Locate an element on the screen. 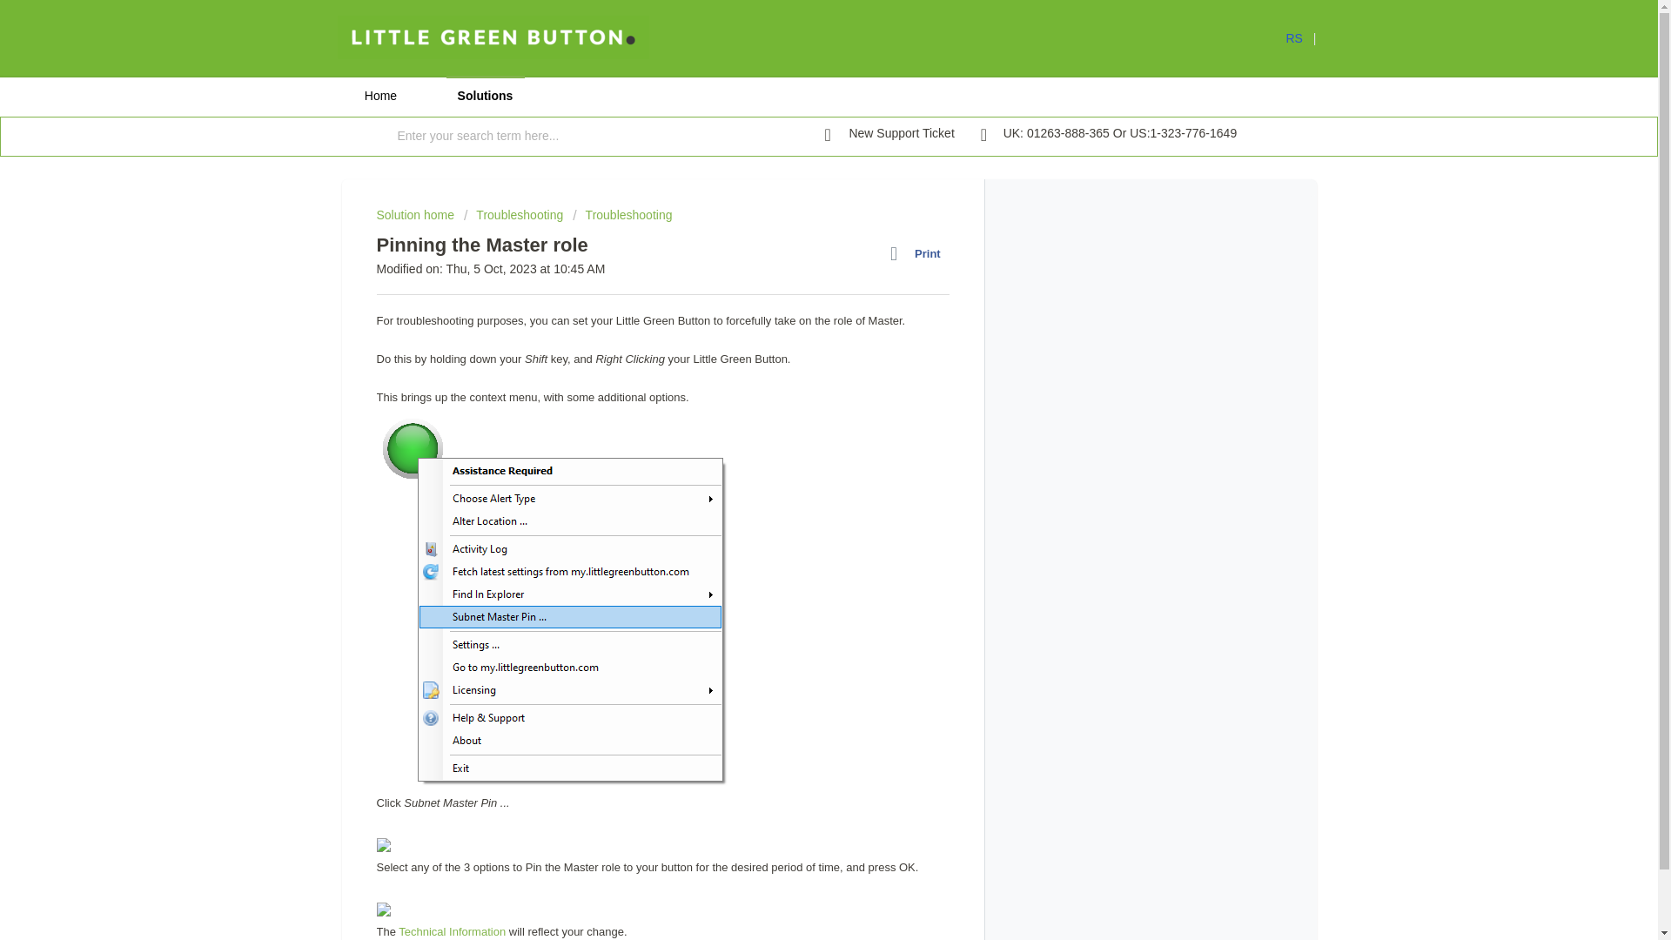 This screenshot has height=940, width=1671. Solution home is located at coordinates (416, 214).